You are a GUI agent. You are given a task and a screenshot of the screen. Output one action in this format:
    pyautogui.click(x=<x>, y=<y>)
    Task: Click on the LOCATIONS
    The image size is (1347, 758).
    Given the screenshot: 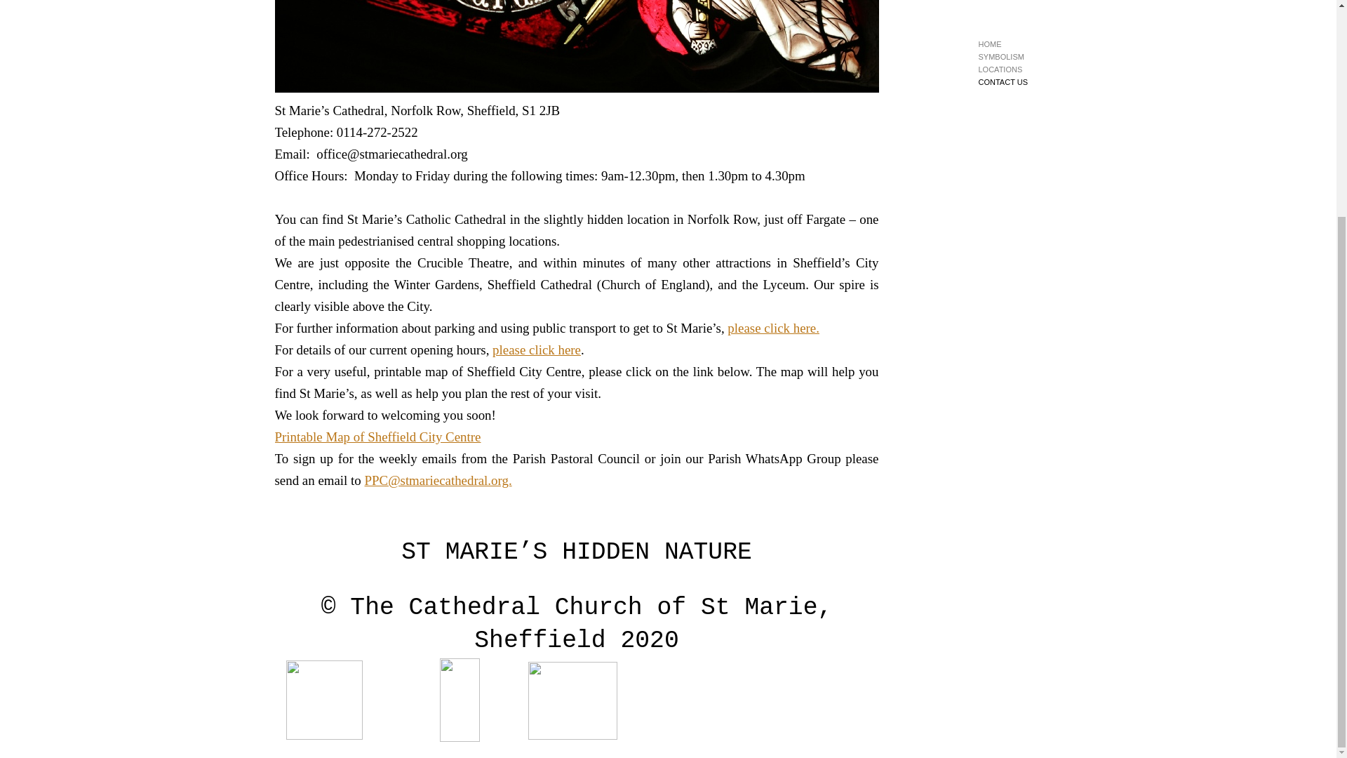 What is the action you would take?
    pyautogui.click(x=1005, y=70)
    